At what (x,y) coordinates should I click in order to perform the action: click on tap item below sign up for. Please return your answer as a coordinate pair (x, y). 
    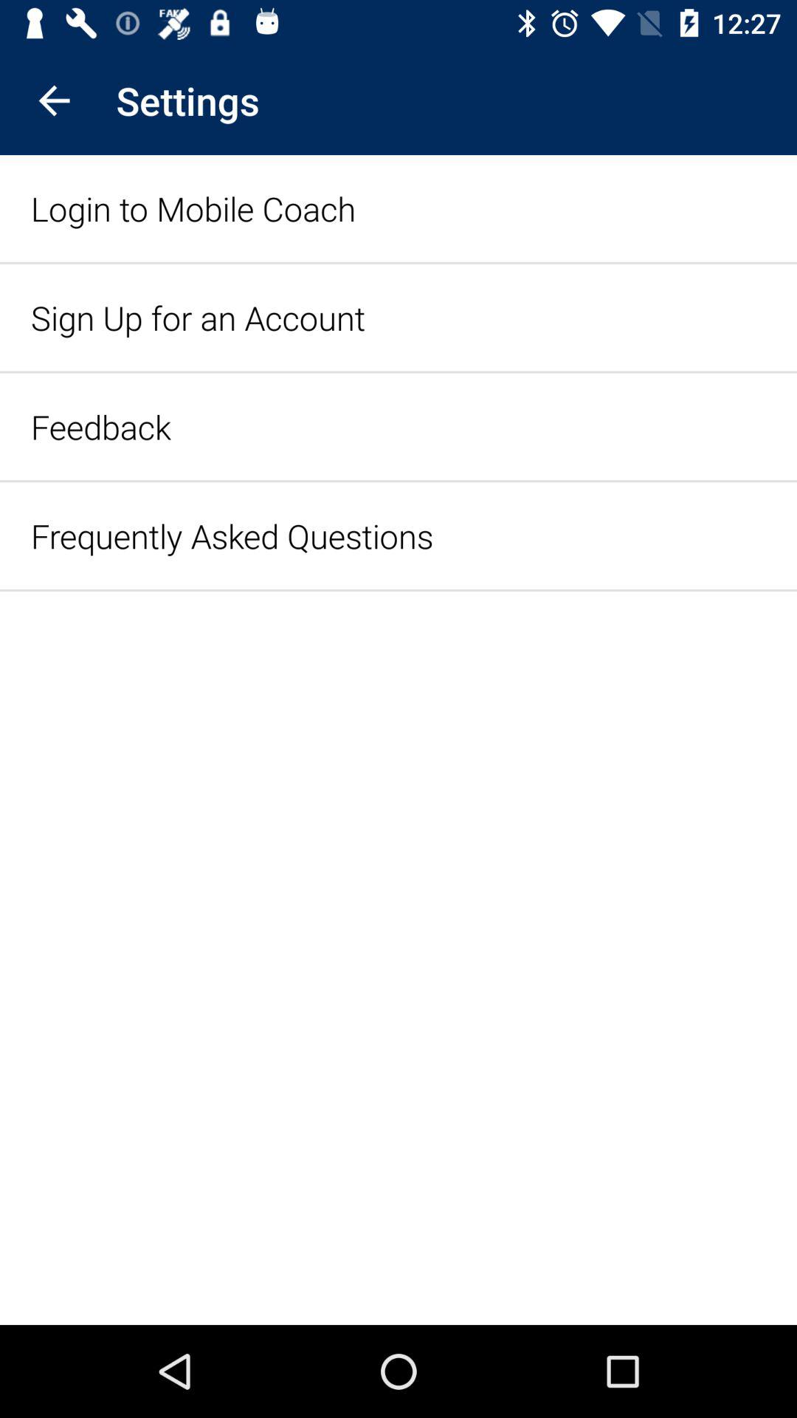
    Looking at the image, I should click on (100, 427).